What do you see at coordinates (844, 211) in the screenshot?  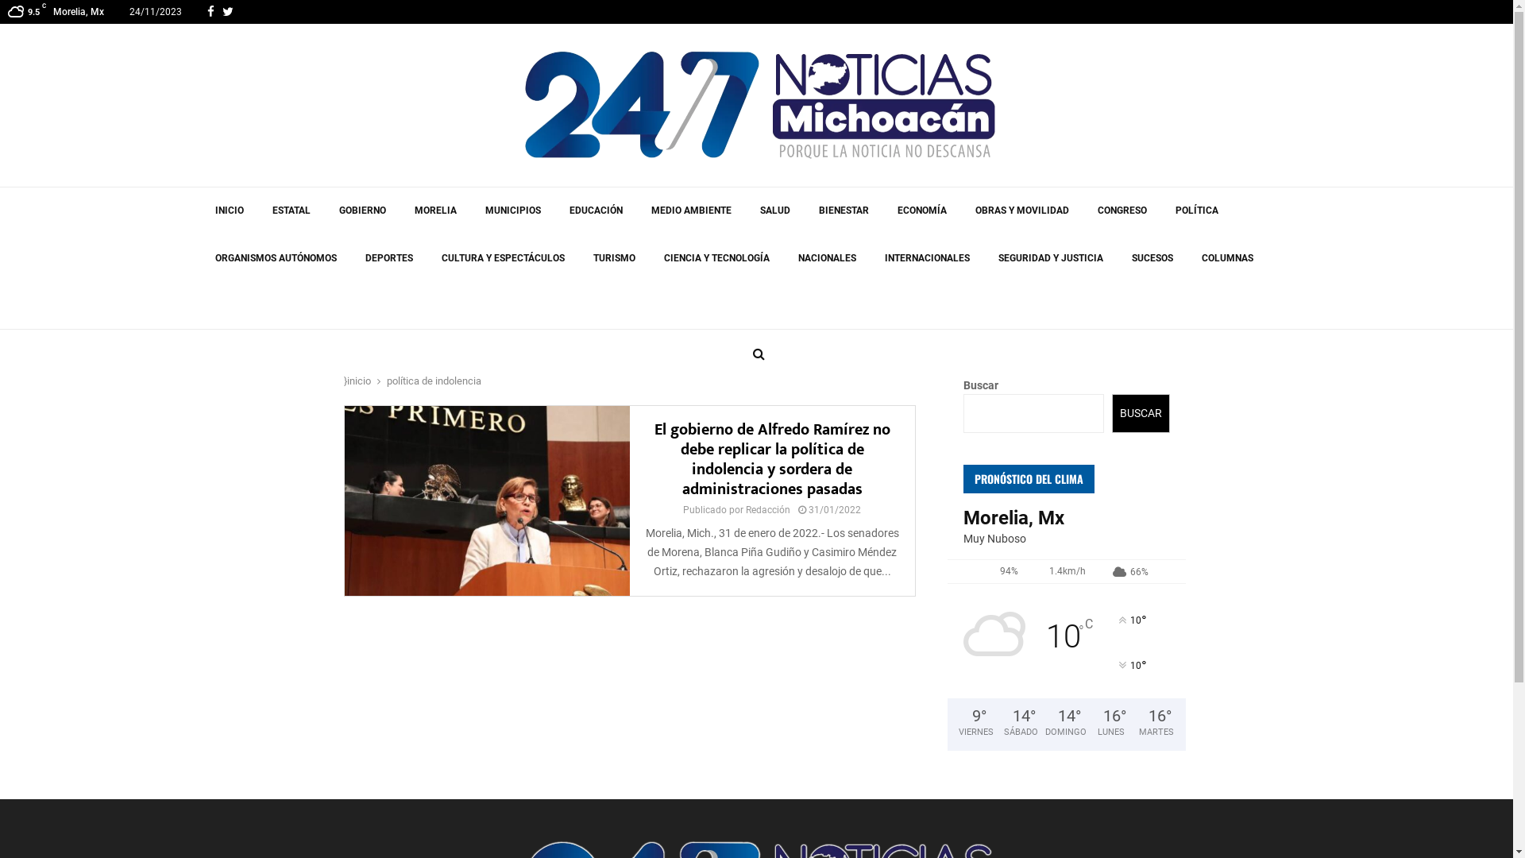 I see `BIENESTAR` at bounding box center [844, 211].